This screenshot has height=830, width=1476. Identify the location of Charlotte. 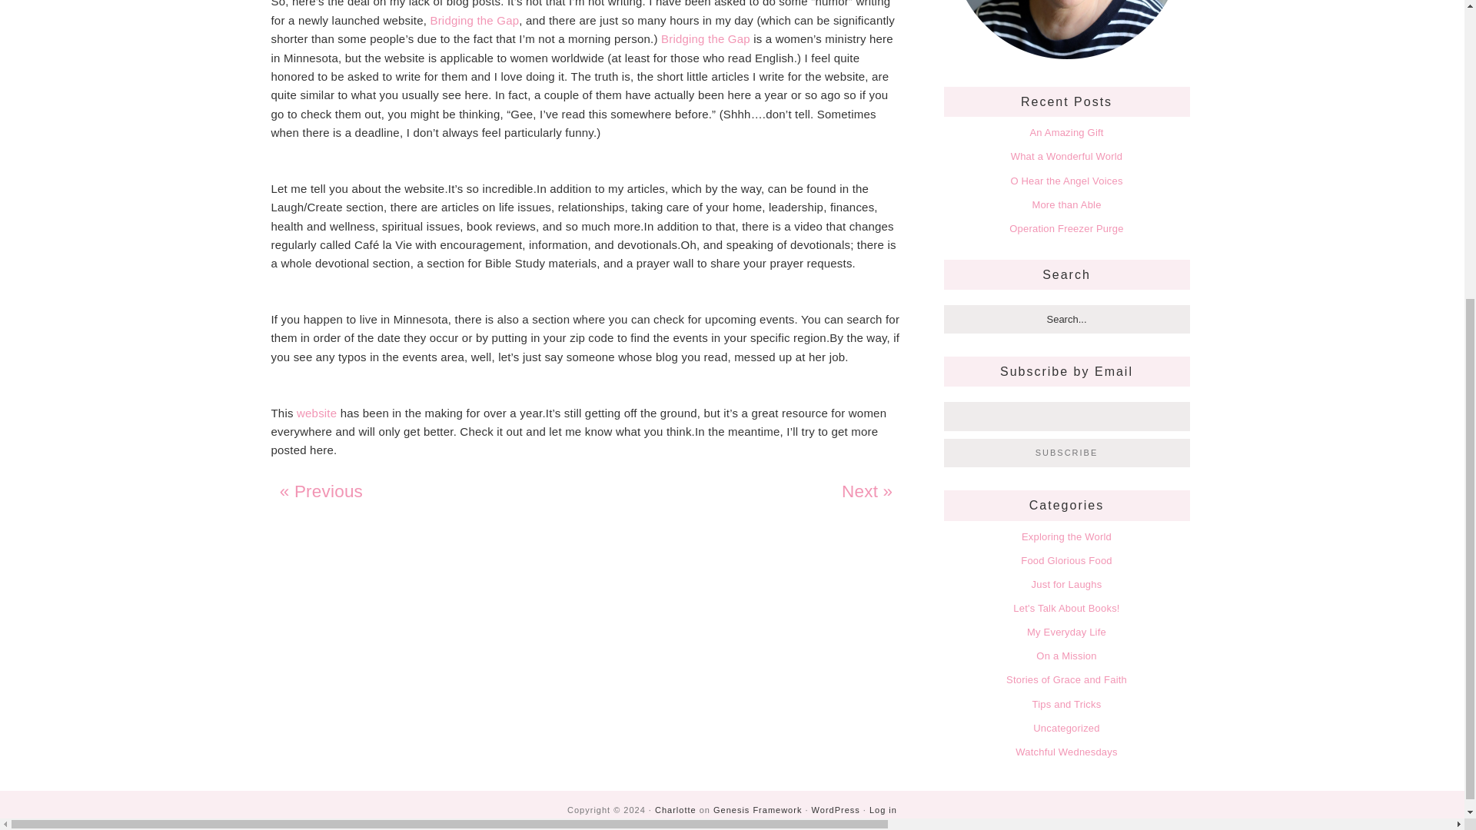
(676, 809).